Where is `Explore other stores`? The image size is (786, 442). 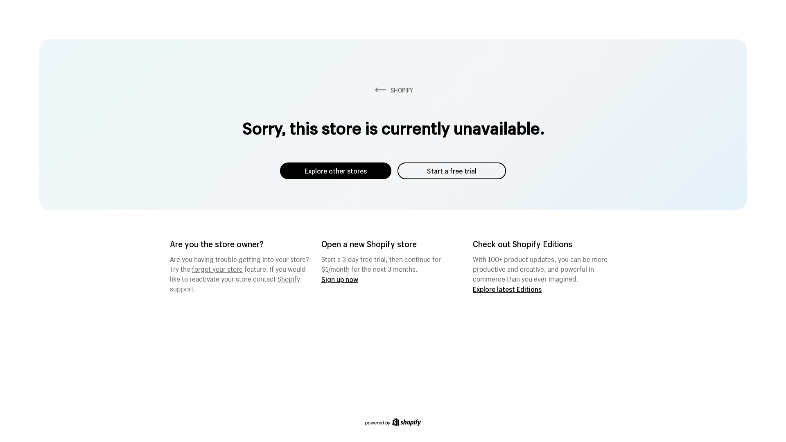
Explore other stores is located at coordinates (336, 171).